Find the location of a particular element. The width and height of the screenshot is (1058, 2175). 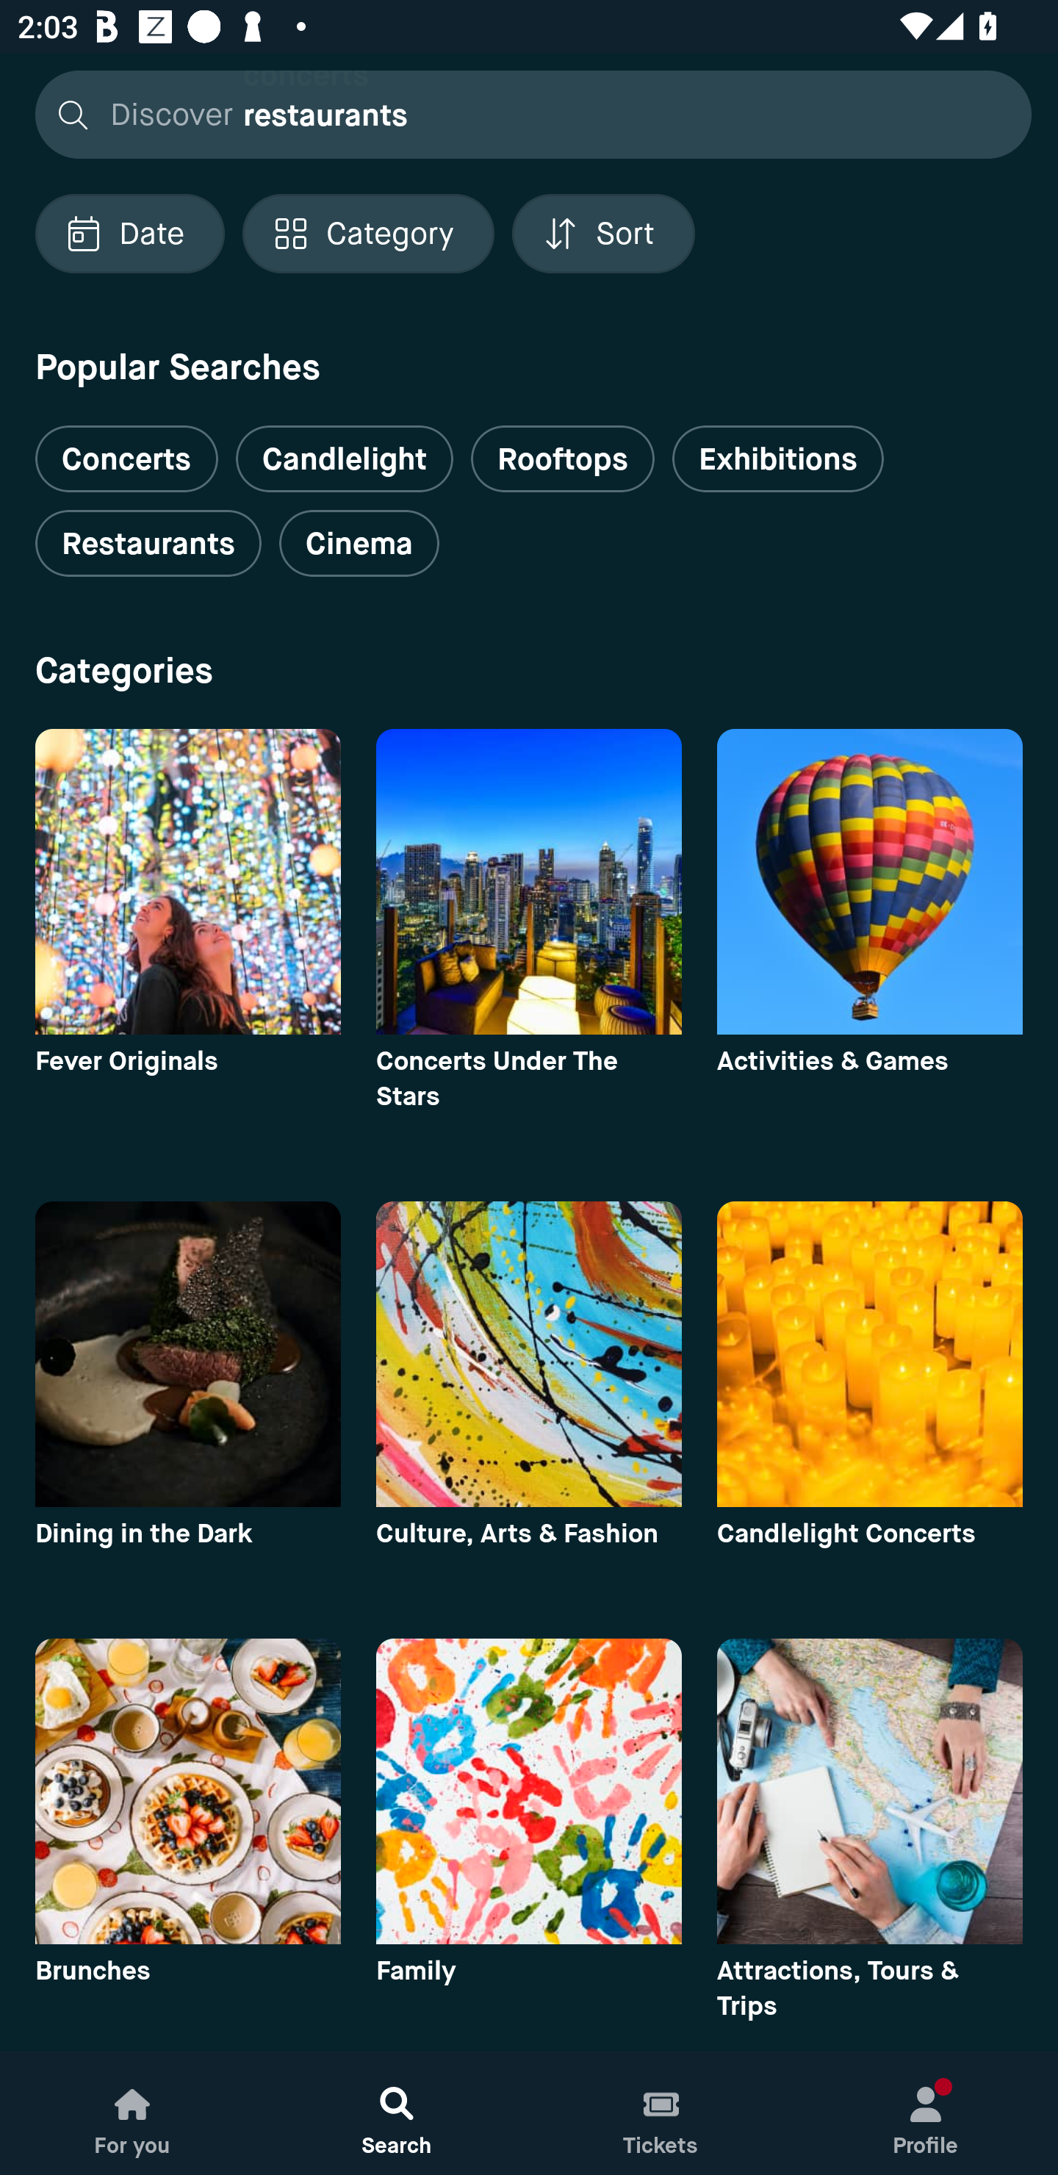

Restaurants is located at coordinates (148, 544).